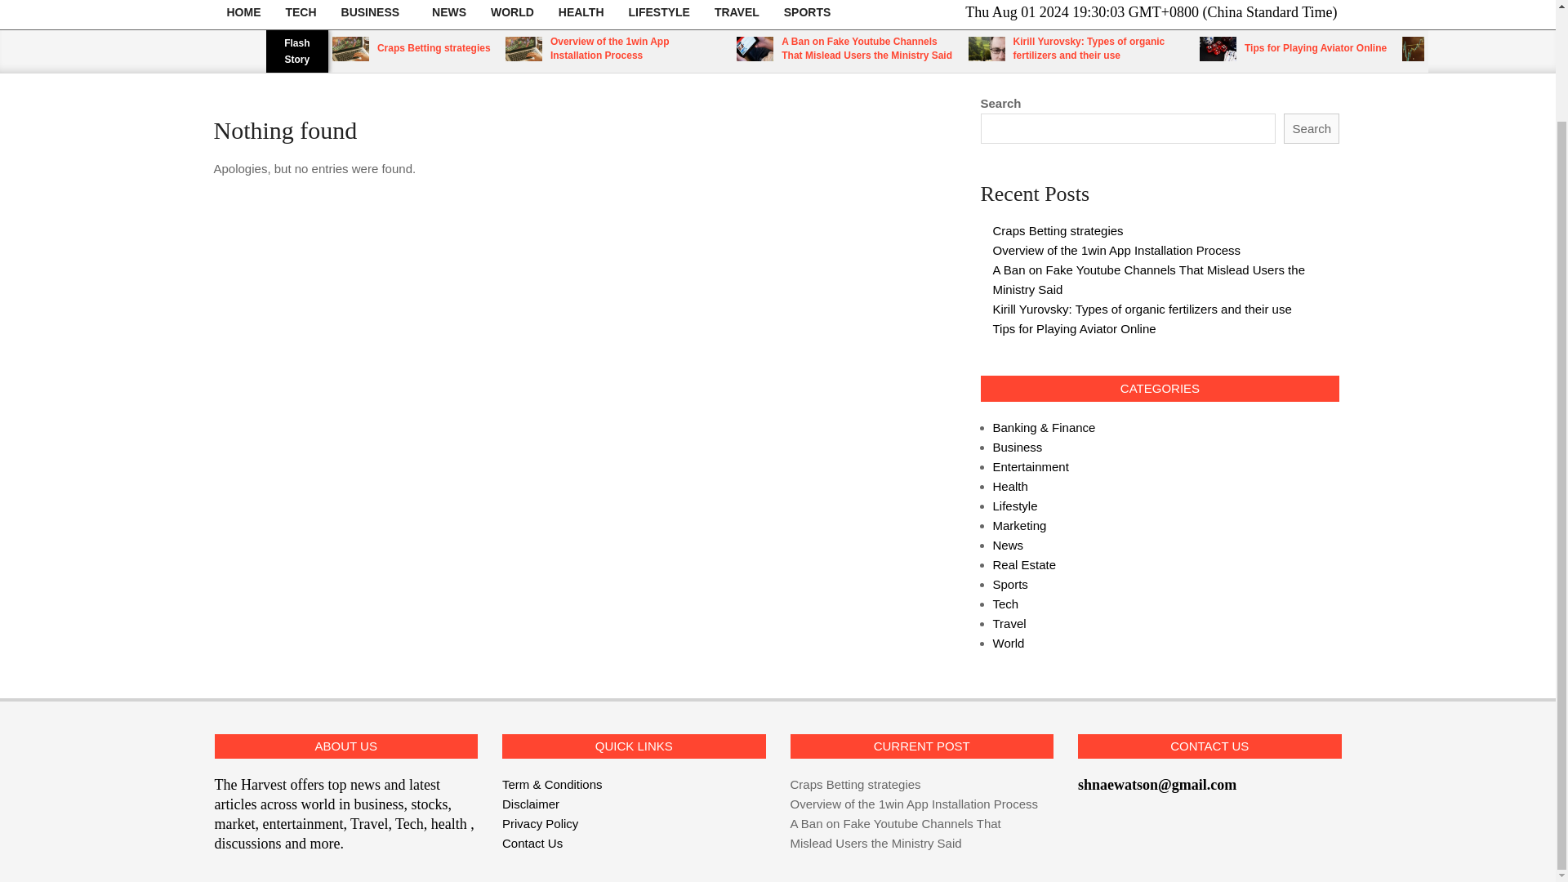  I want to click on LIFESTYLE, so click(659, 15).